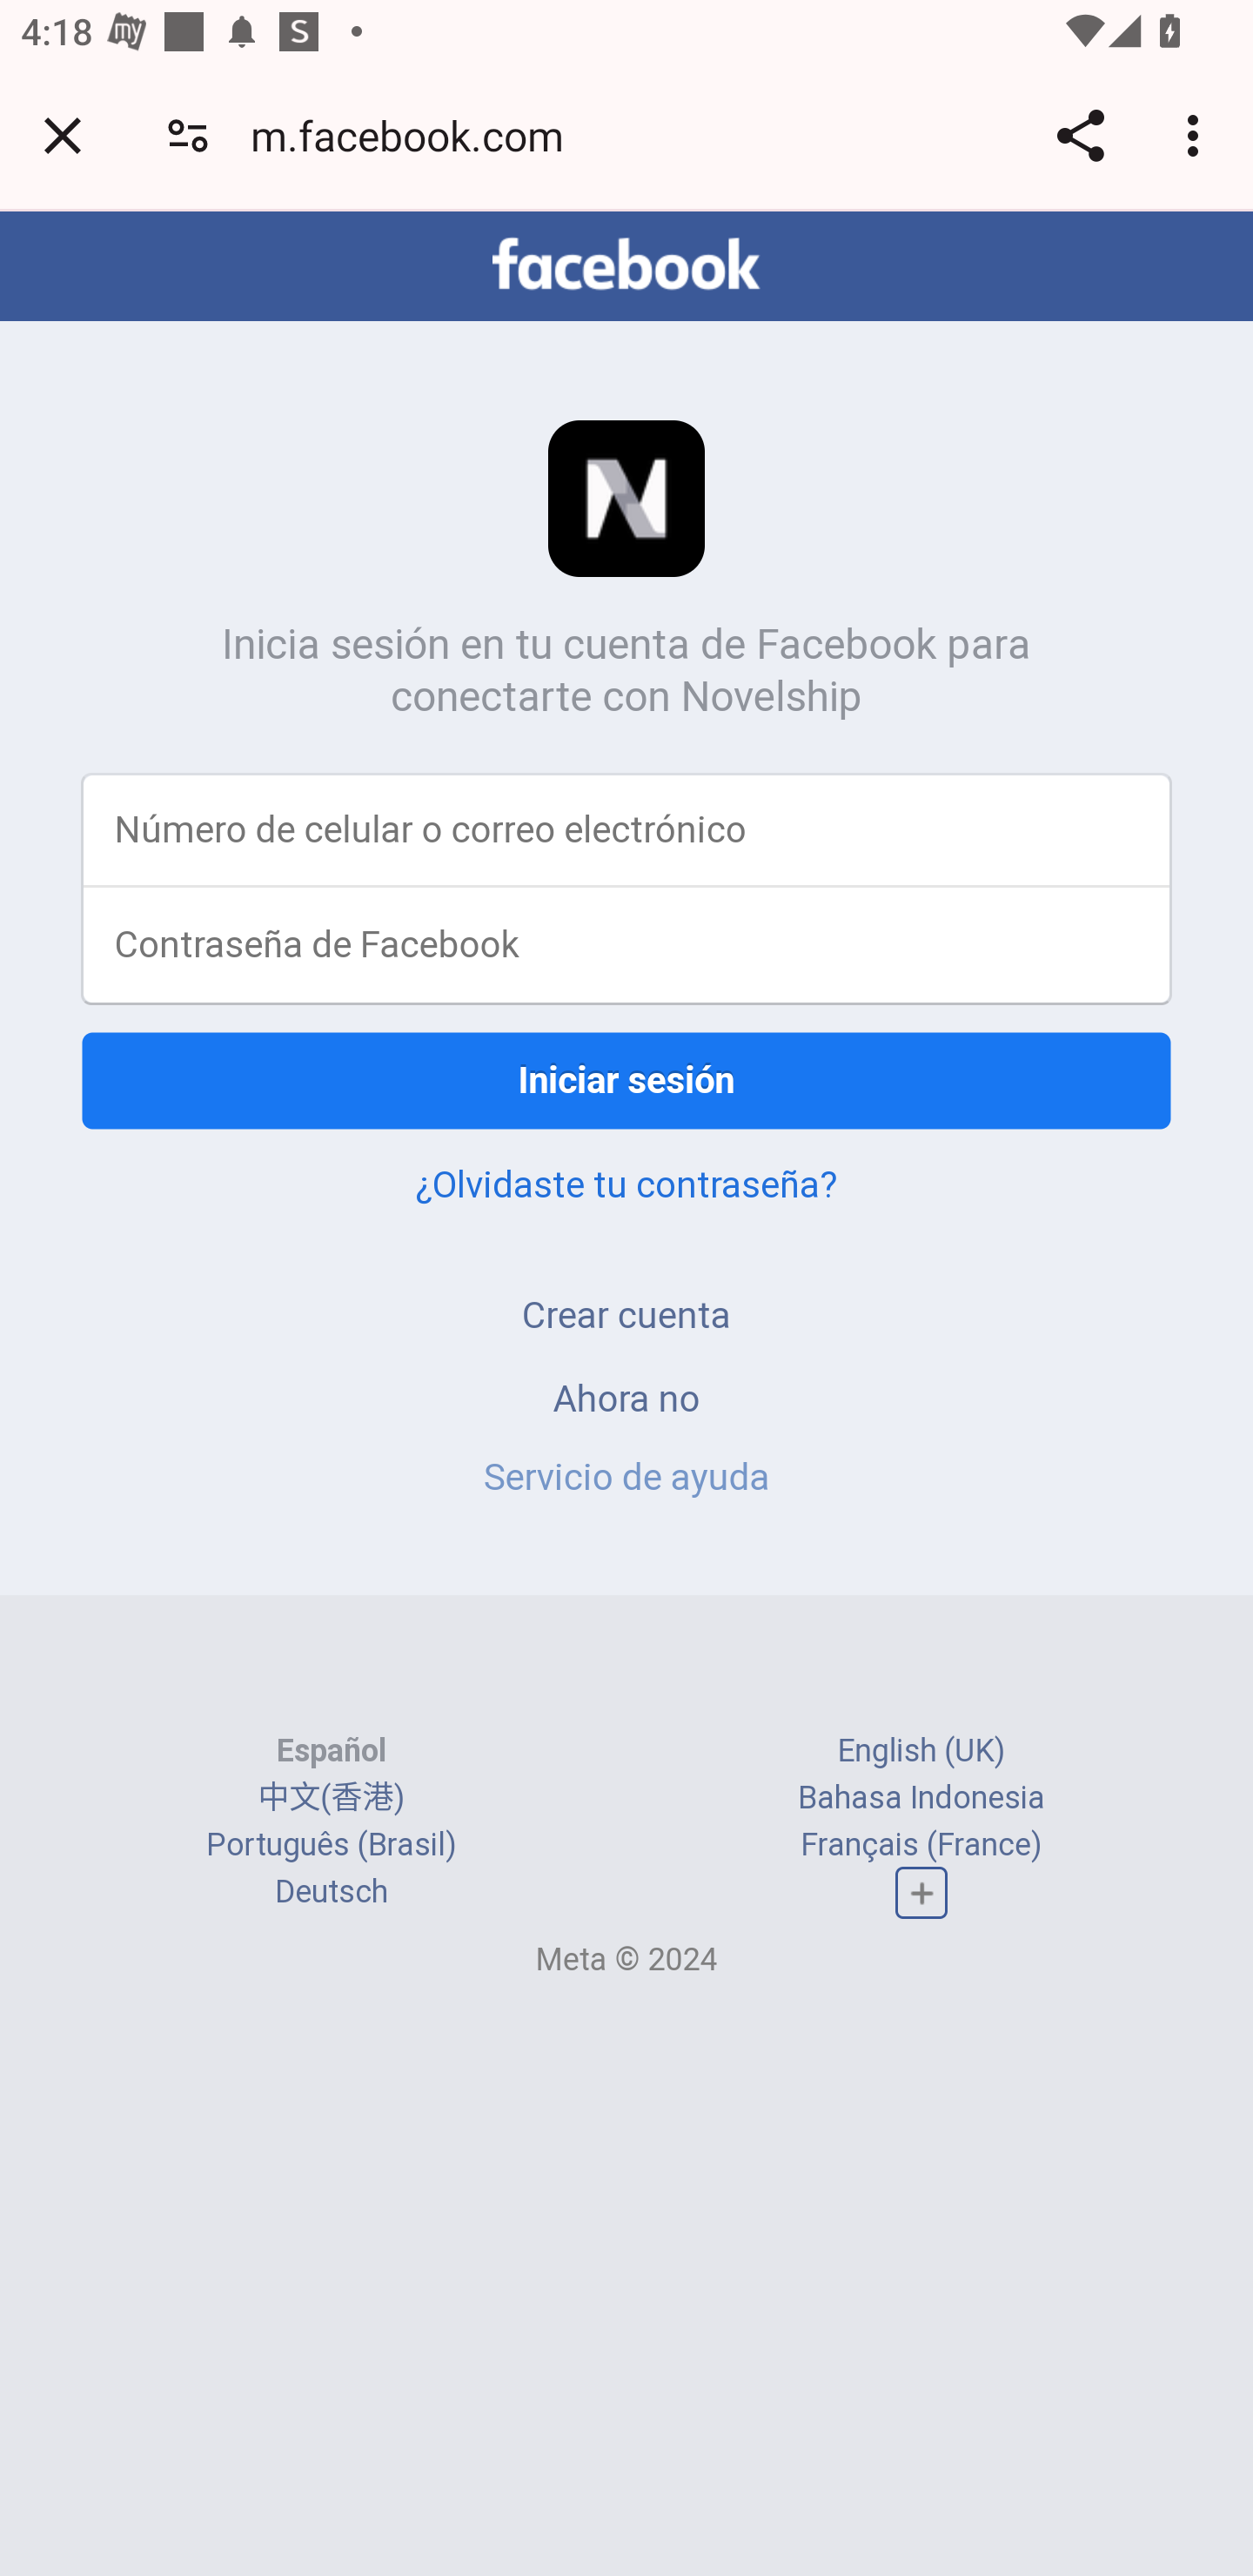  I want to click on facebook, so click(626, 264).